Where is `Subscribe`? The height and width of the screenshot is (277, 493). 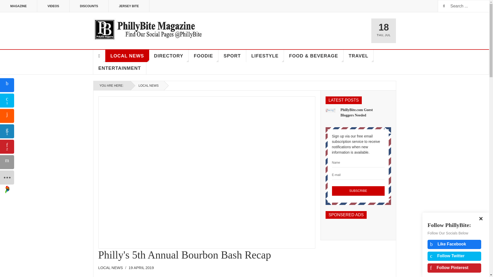
Subscribe is located at coordinates (358, 191).